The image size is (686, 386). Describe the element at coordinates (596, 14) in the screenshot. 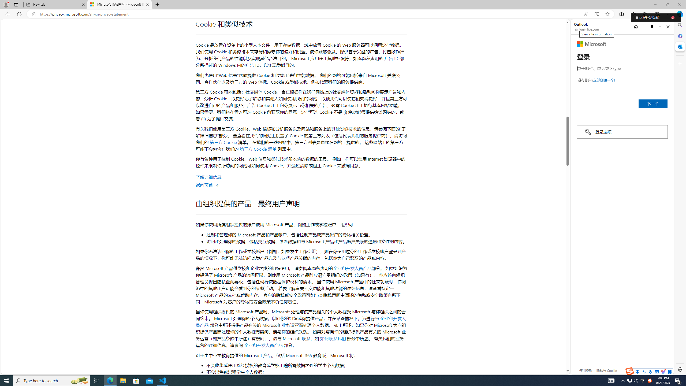

I see `Enter Immersive Reader (F9)` at that location.